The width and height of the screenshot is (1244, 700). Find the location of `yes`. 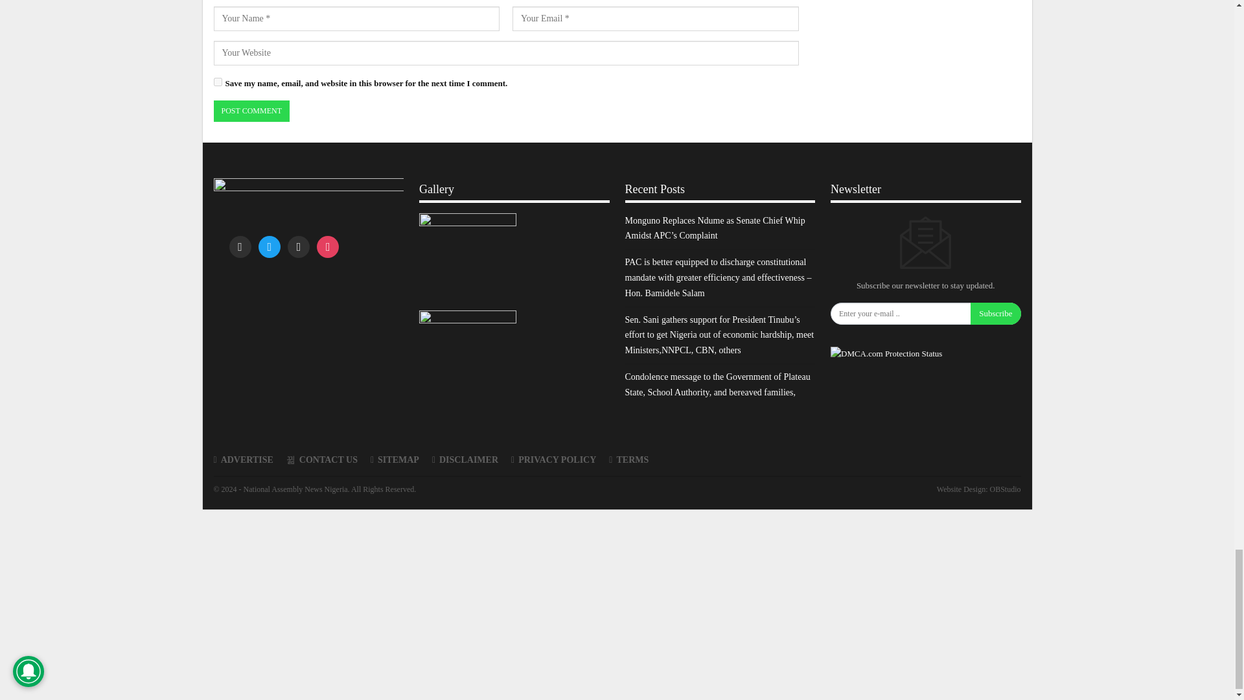

yes is located at coordinates (218, 82).